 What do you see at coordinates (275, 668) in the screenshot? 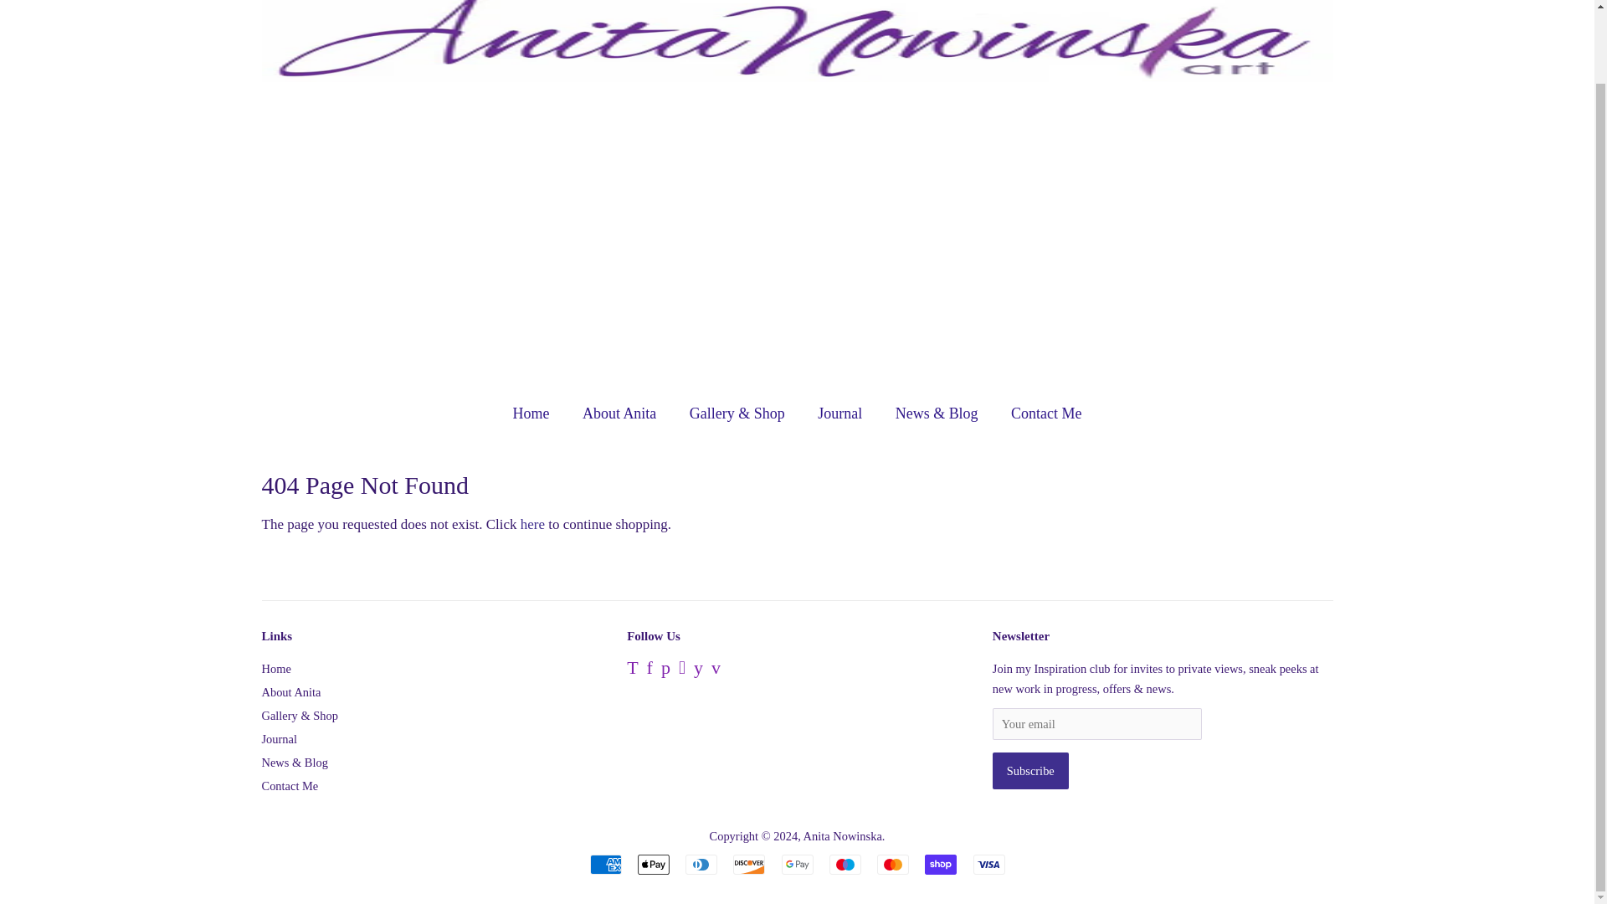
I see `Home` at bounding box center [275, 668].